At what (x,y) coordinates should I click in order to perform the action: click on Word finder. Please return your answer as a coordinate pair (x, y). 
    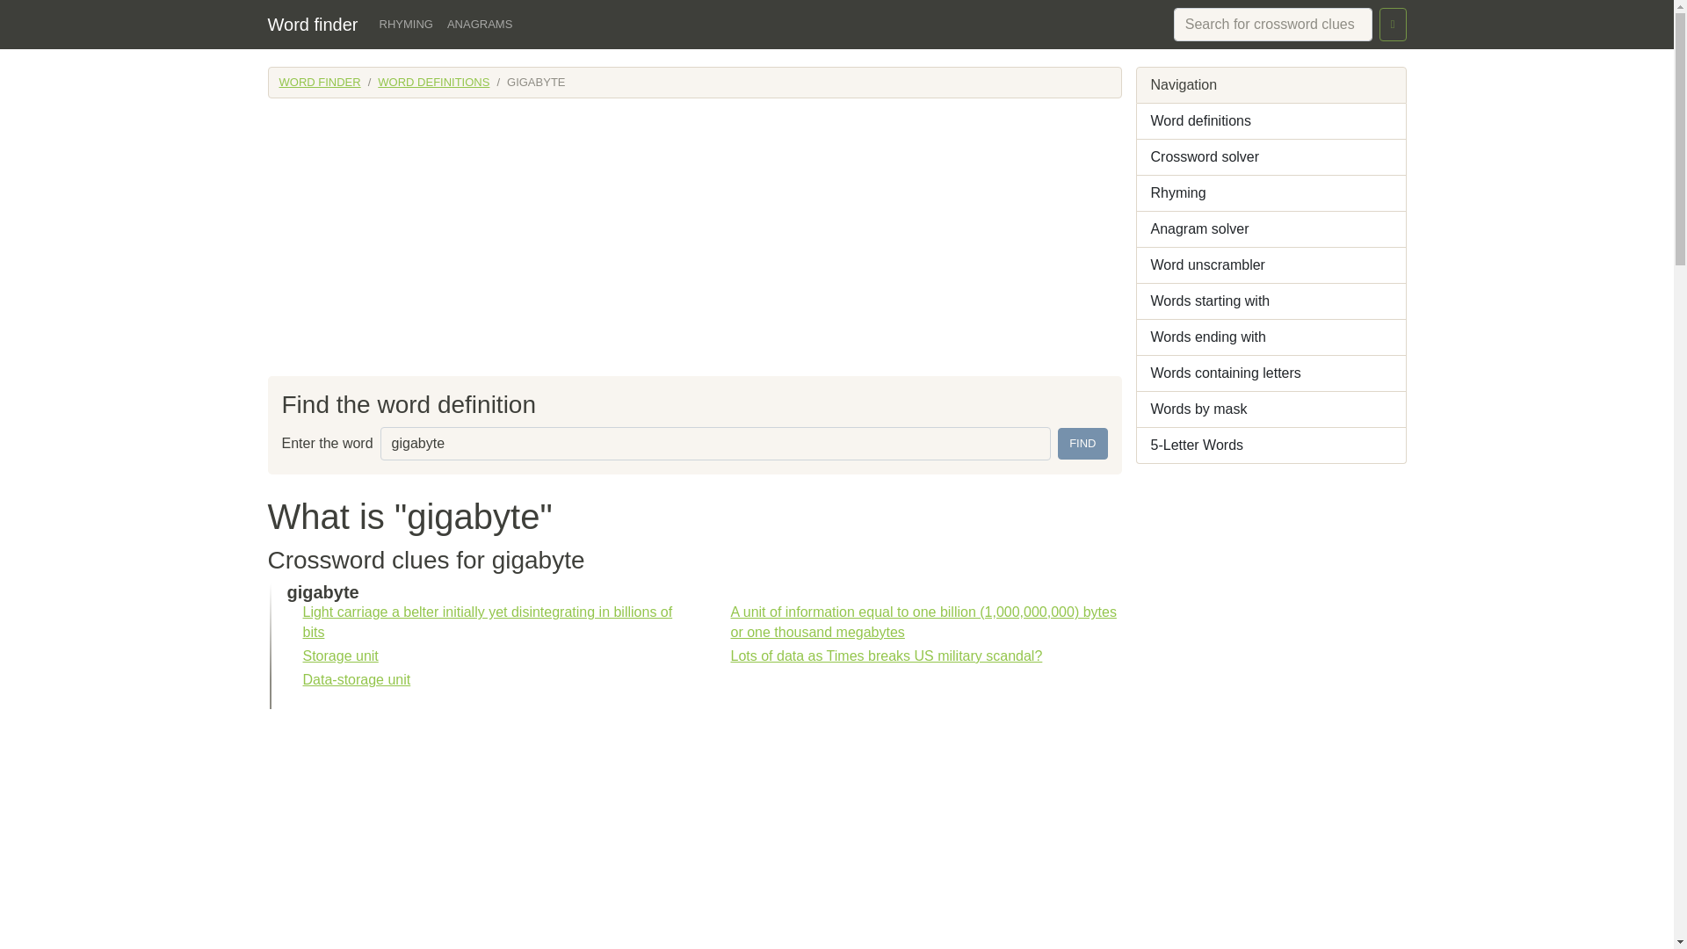
    Looking at the image, I should click on (312, 24).